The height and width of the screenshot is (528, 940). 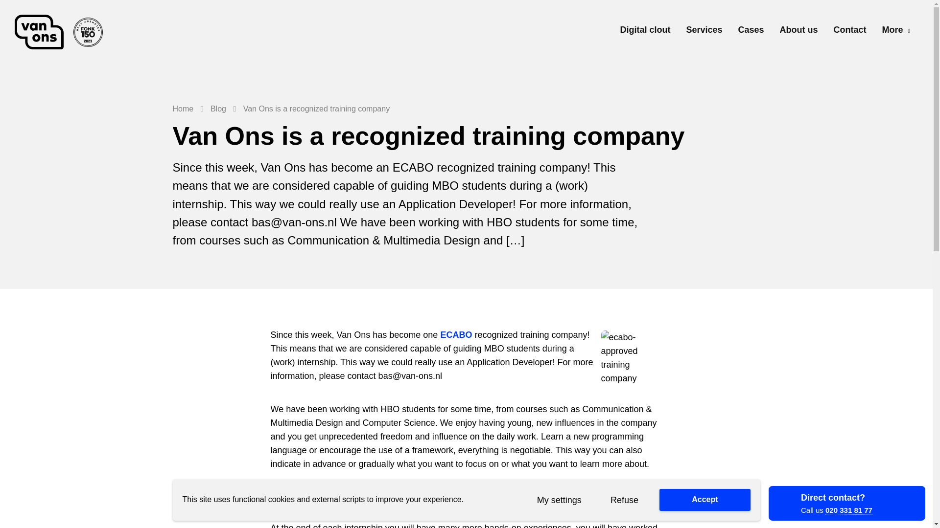 What do you see at coordinates (644, 32) in the screenshot?
I see `Digital clout` at bounding box center [644, 32].